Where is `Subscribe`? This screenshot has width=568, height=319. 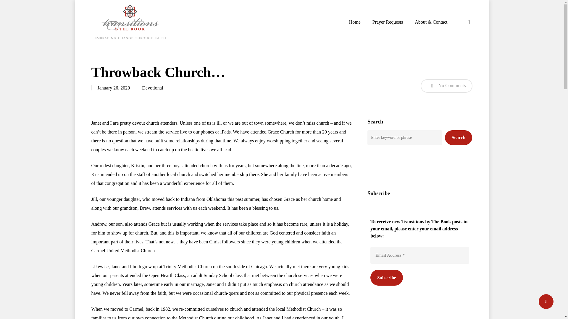 Subscribe is located at coordinates (386, 277).